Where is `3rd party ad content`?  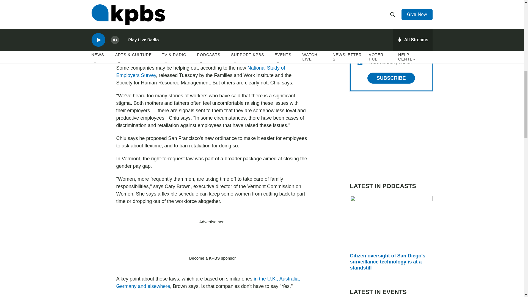 3rd party ad content is located at coordinates (212, 29).